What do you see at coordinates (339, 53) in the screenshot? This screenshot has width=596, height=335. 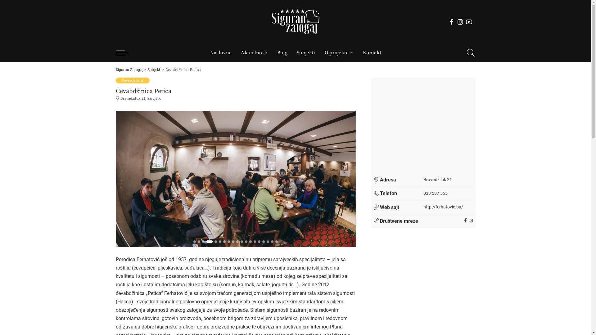 I see `O projektu` at bounding box center [339, 53].